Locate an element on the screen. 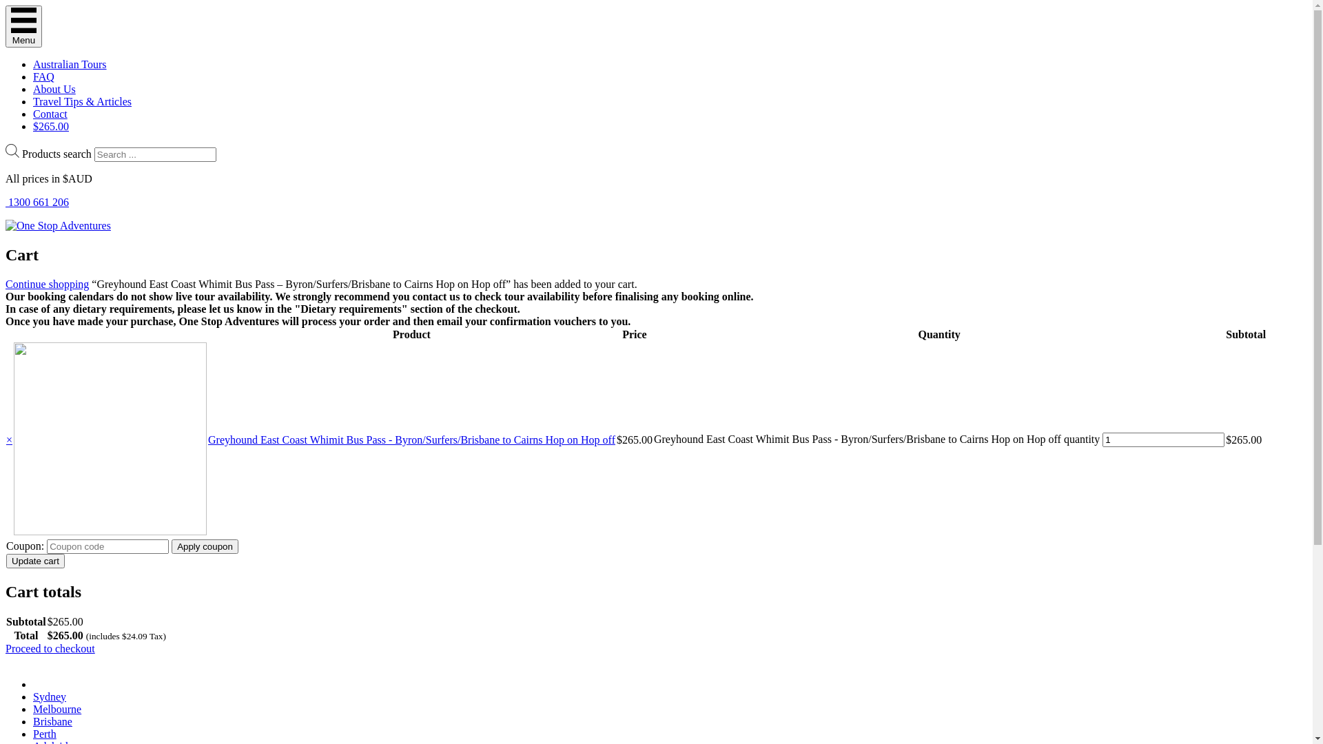  Apply coupon is located at coordinates (205, 547).